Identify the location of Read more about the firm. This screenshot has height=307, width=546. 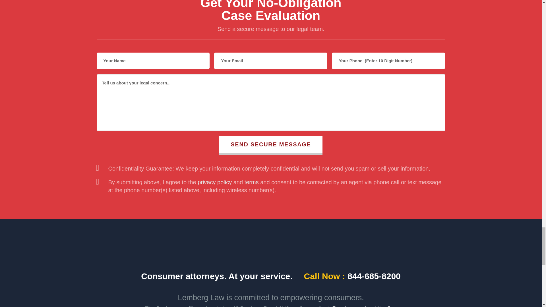
(364, 305).